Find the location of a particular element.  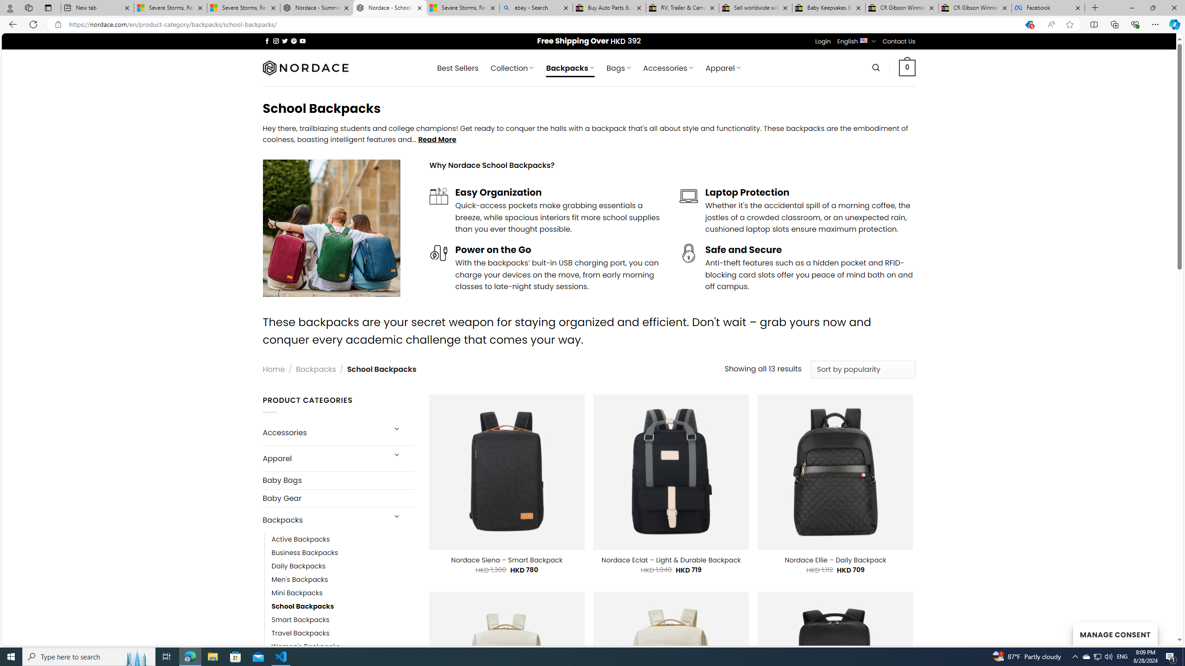

MANAGE CONSENT is located at coordinates (1115, 634).